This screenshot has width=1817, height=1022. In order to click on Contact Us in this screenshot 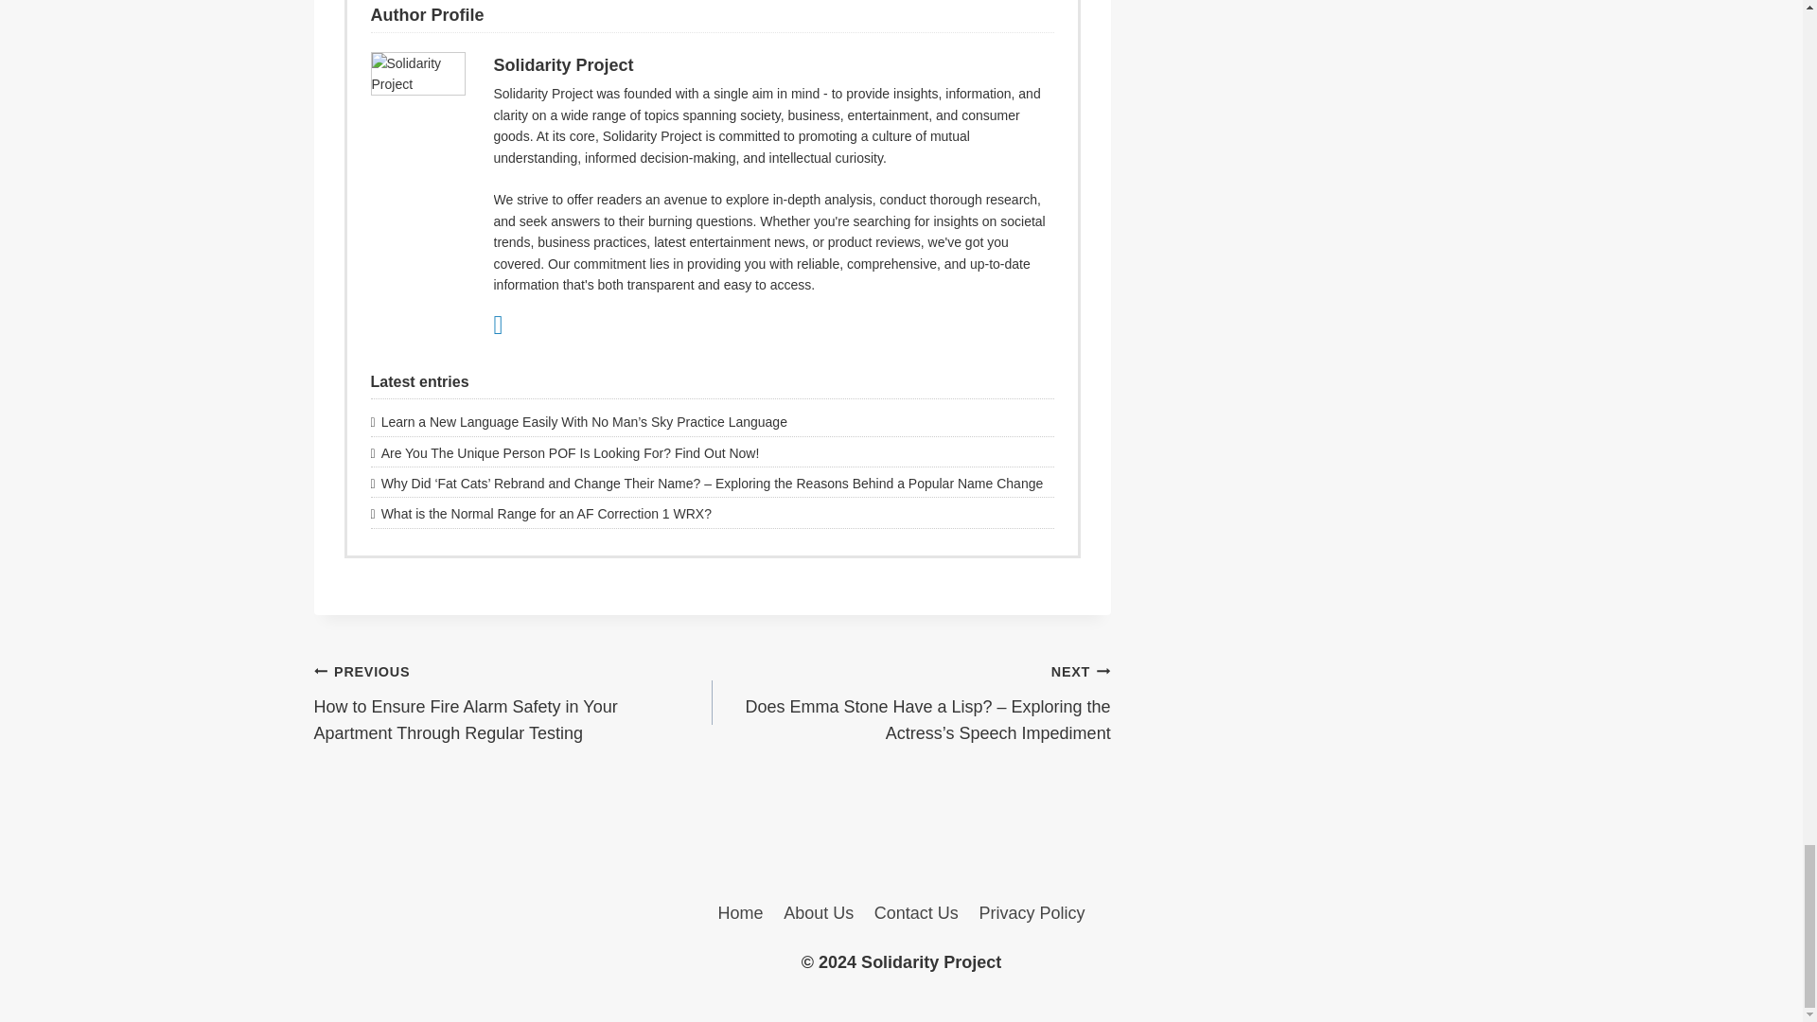, I will do `click(916, 912)`.